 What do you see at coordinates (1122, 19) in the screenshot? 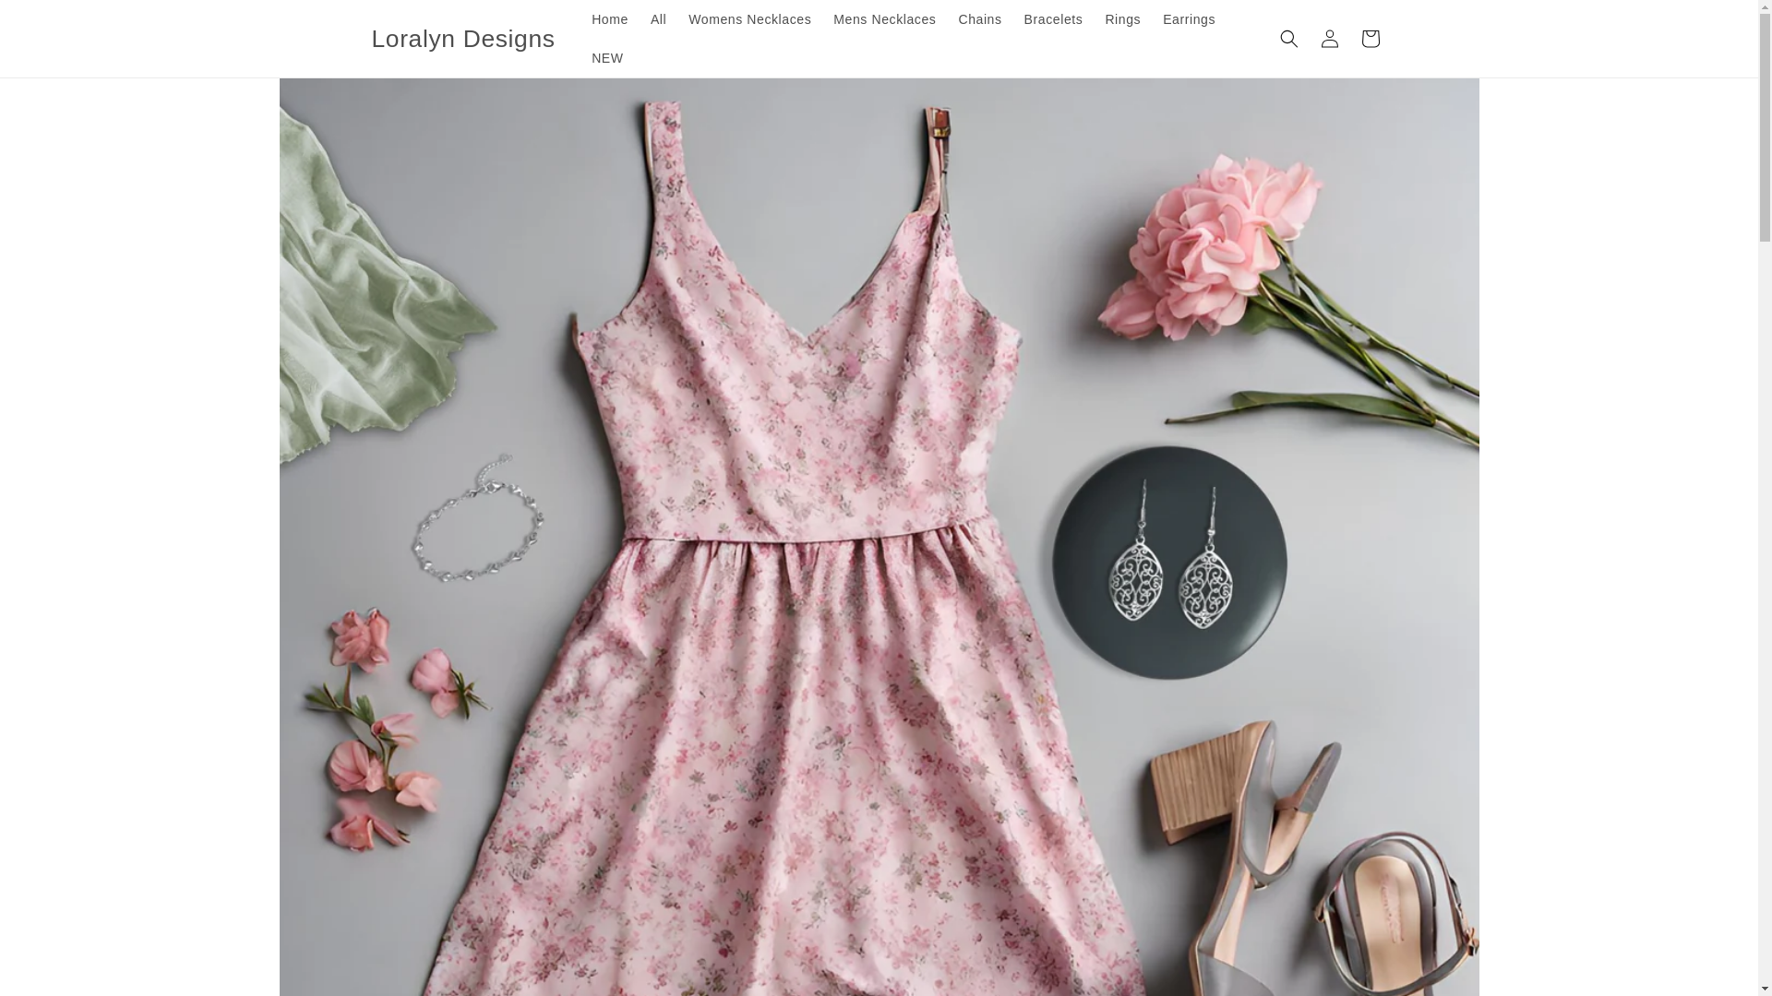
I see `Rings` at bounding box center [1122, 19].